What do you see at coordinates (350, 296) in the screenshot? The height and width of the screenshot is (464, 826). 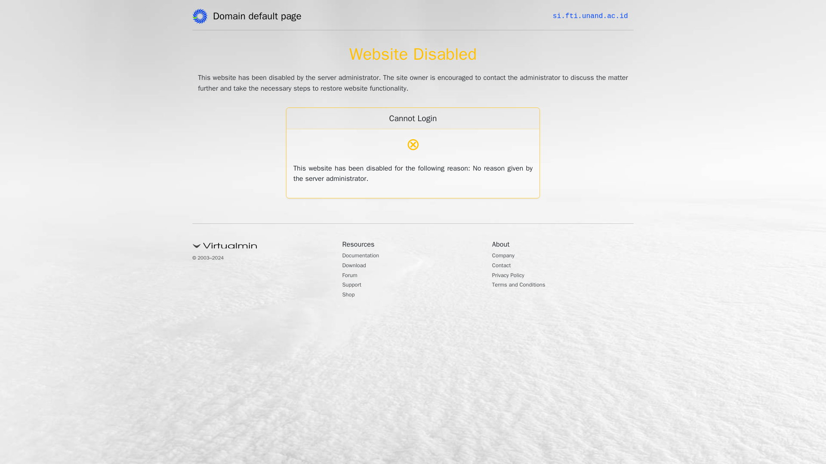 I see `Shop` at bounding box center [350, 296].